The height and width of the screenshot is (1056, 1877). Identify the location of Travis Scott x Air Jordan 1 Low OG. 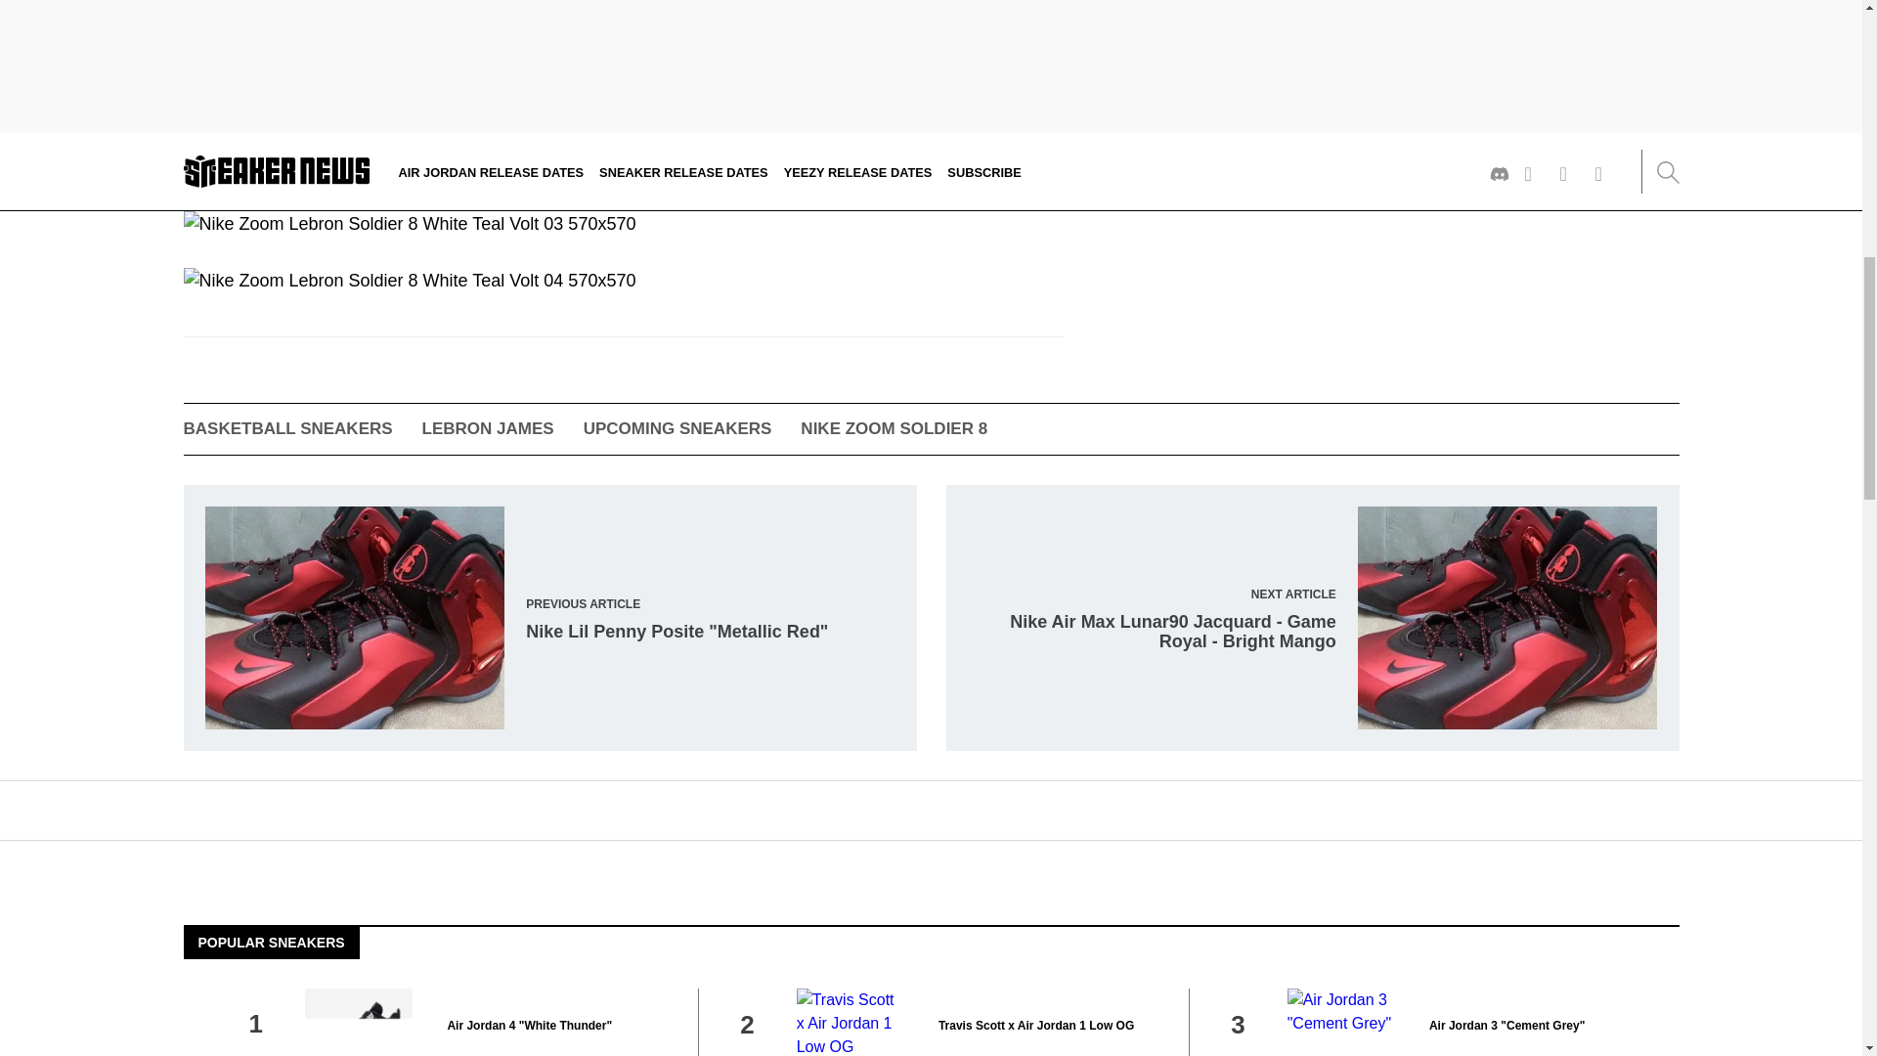
(1036, 1026).